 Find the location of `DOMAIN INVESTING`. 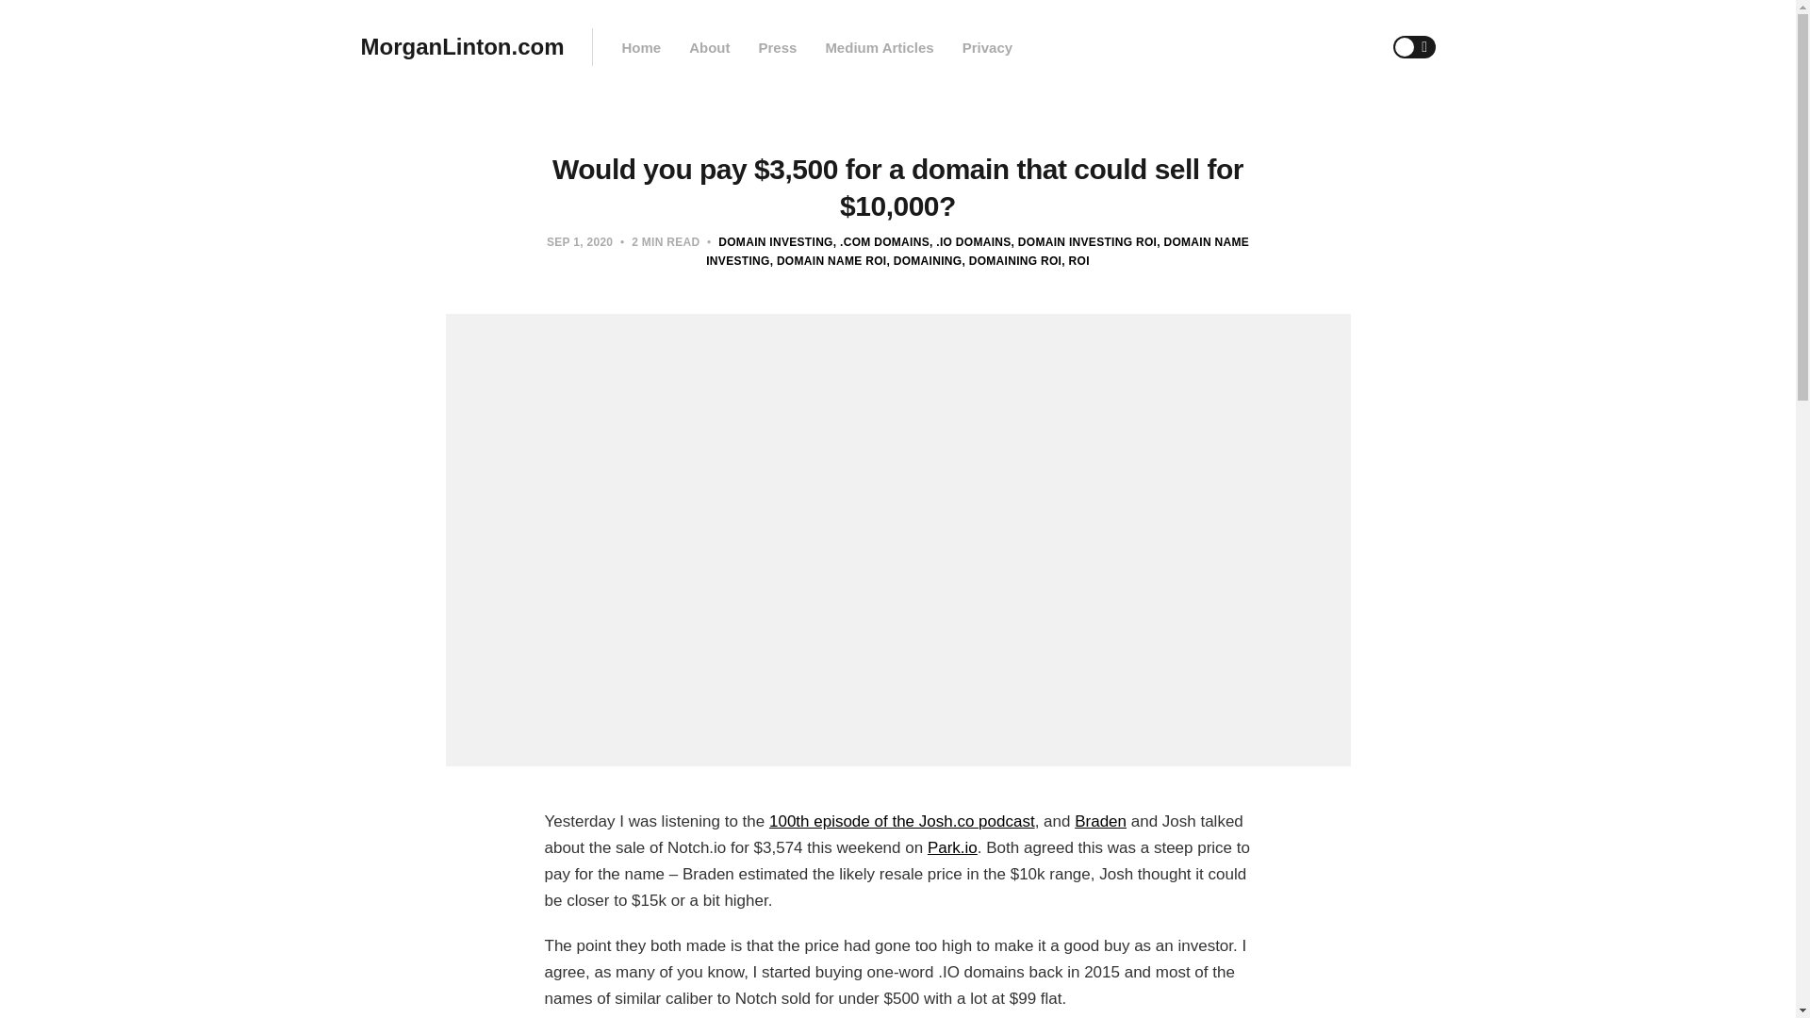

DOMAIN INVESTING is located at coordinates (775, 241).